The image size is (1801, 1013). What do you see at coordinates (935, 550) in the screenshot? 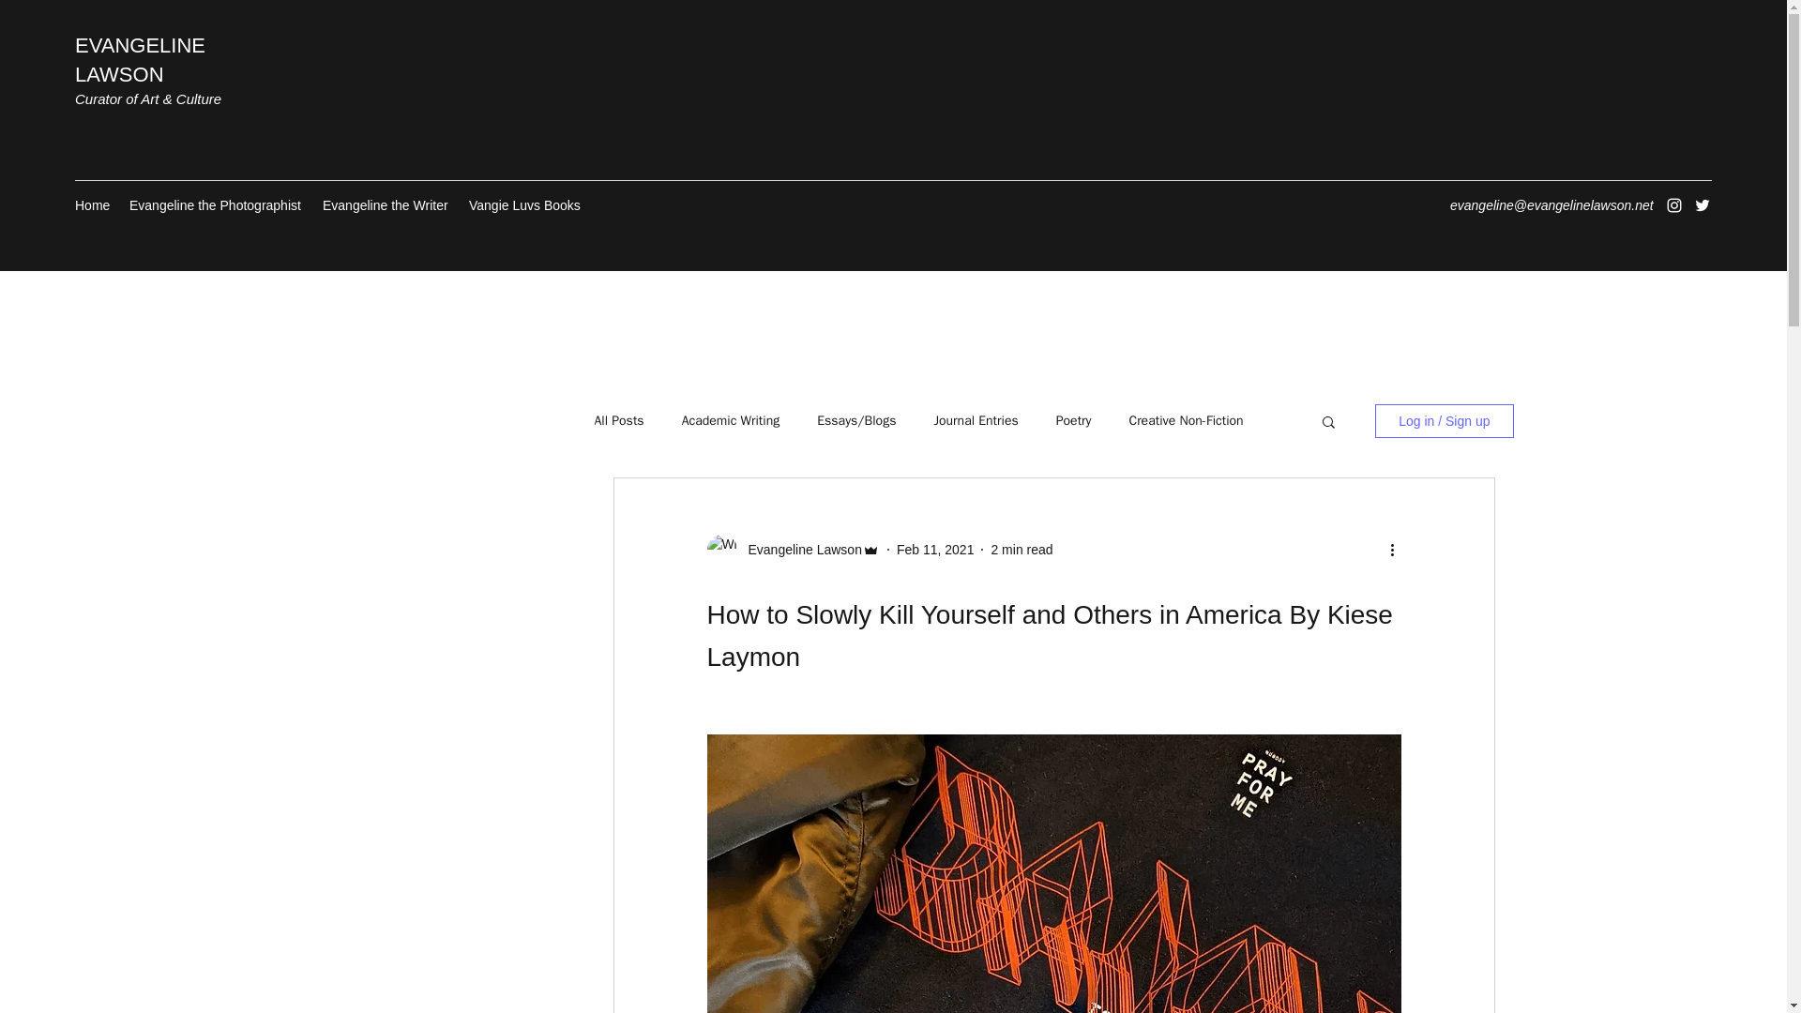
I see `Feb 11, 2021` at bounding box center [935, 550].